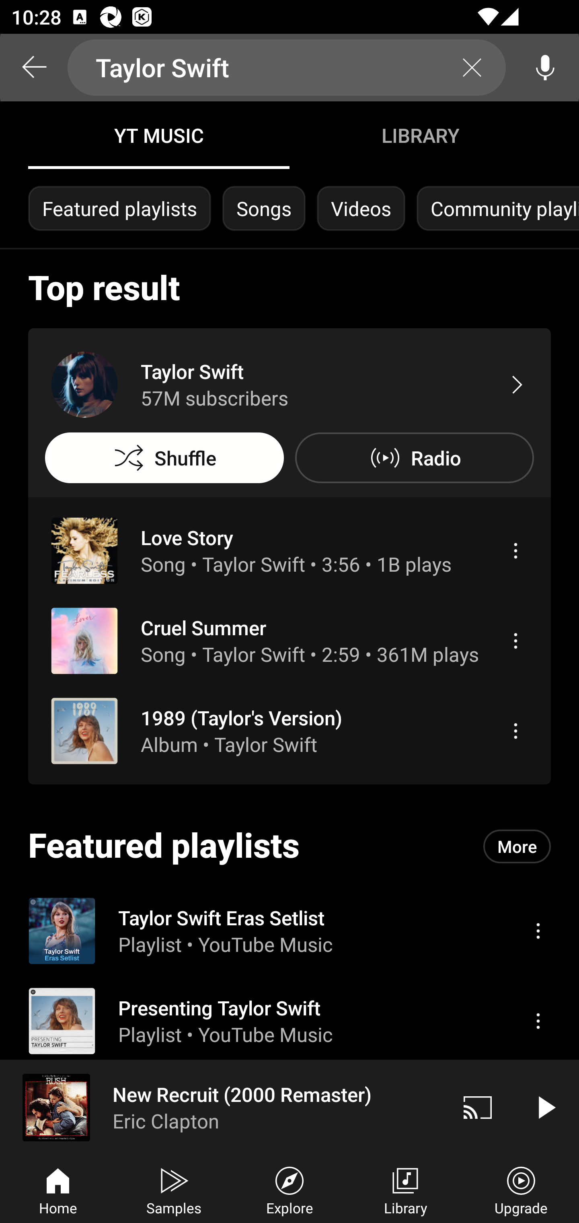 The image size is (579, 1223). Describe the element at coordinates (164, 458) in the screenshot. I see `Shuffle` at that location.